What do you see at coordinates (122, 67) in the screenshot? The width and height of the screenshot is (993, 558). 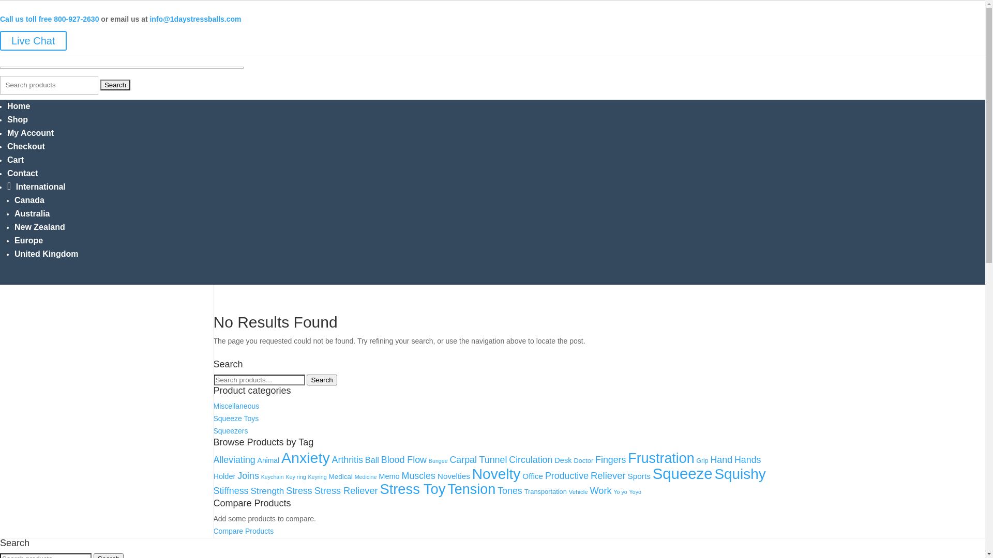 I see `1day-stress-balls` at bounding box center [122, 67].